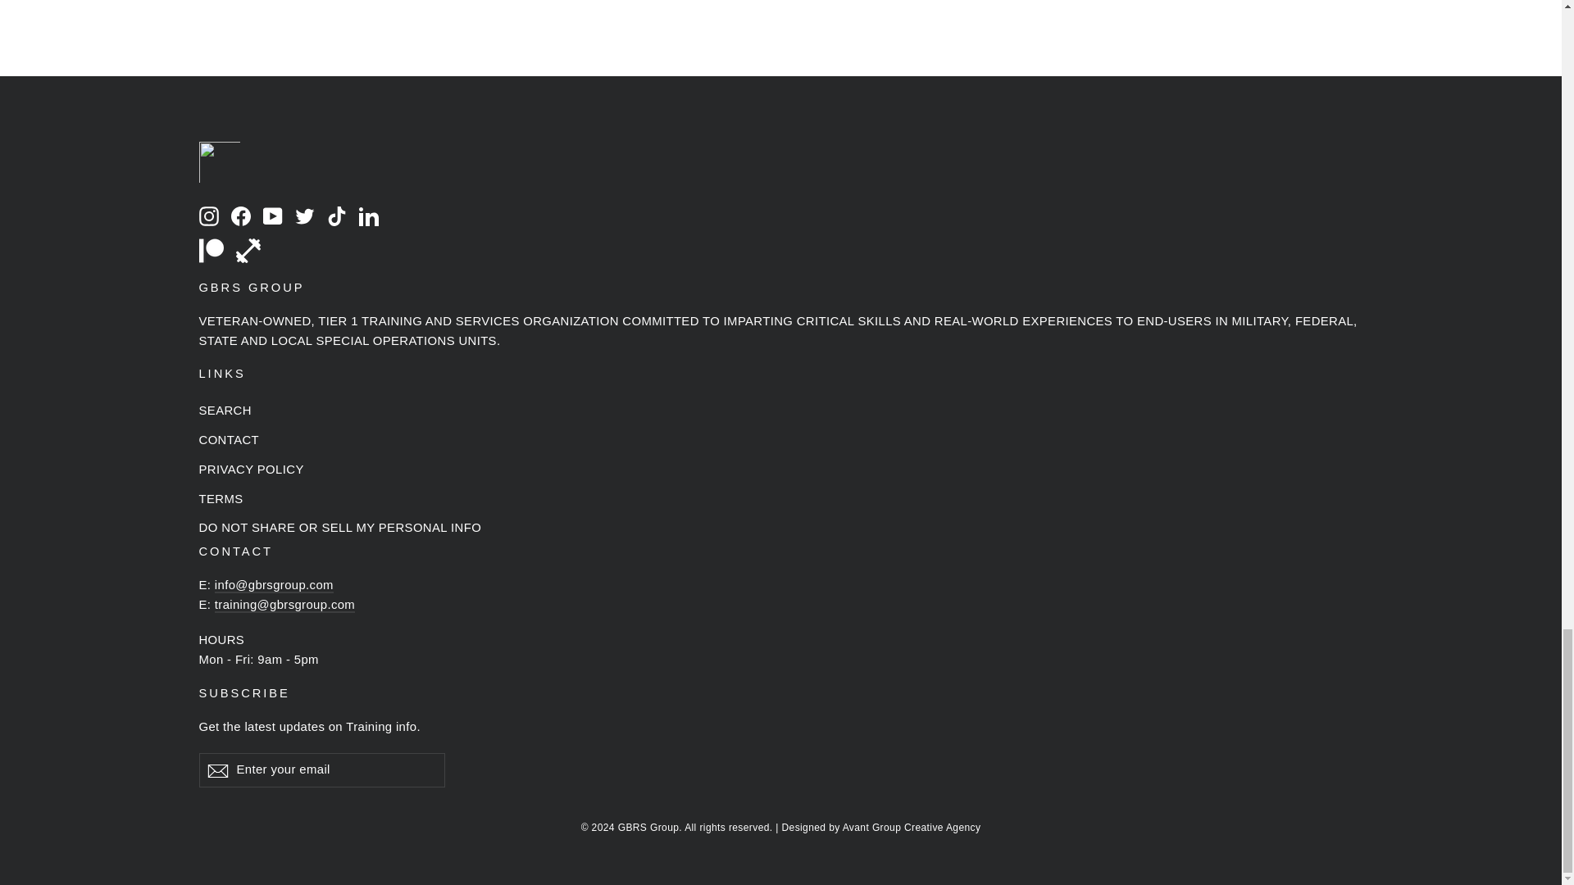 The height and width of the screenshot is (885, 1574). Describe the element at coordinates (369, 215) in the screenshot. I see `GBRS Group on LinkedIn` at that location.